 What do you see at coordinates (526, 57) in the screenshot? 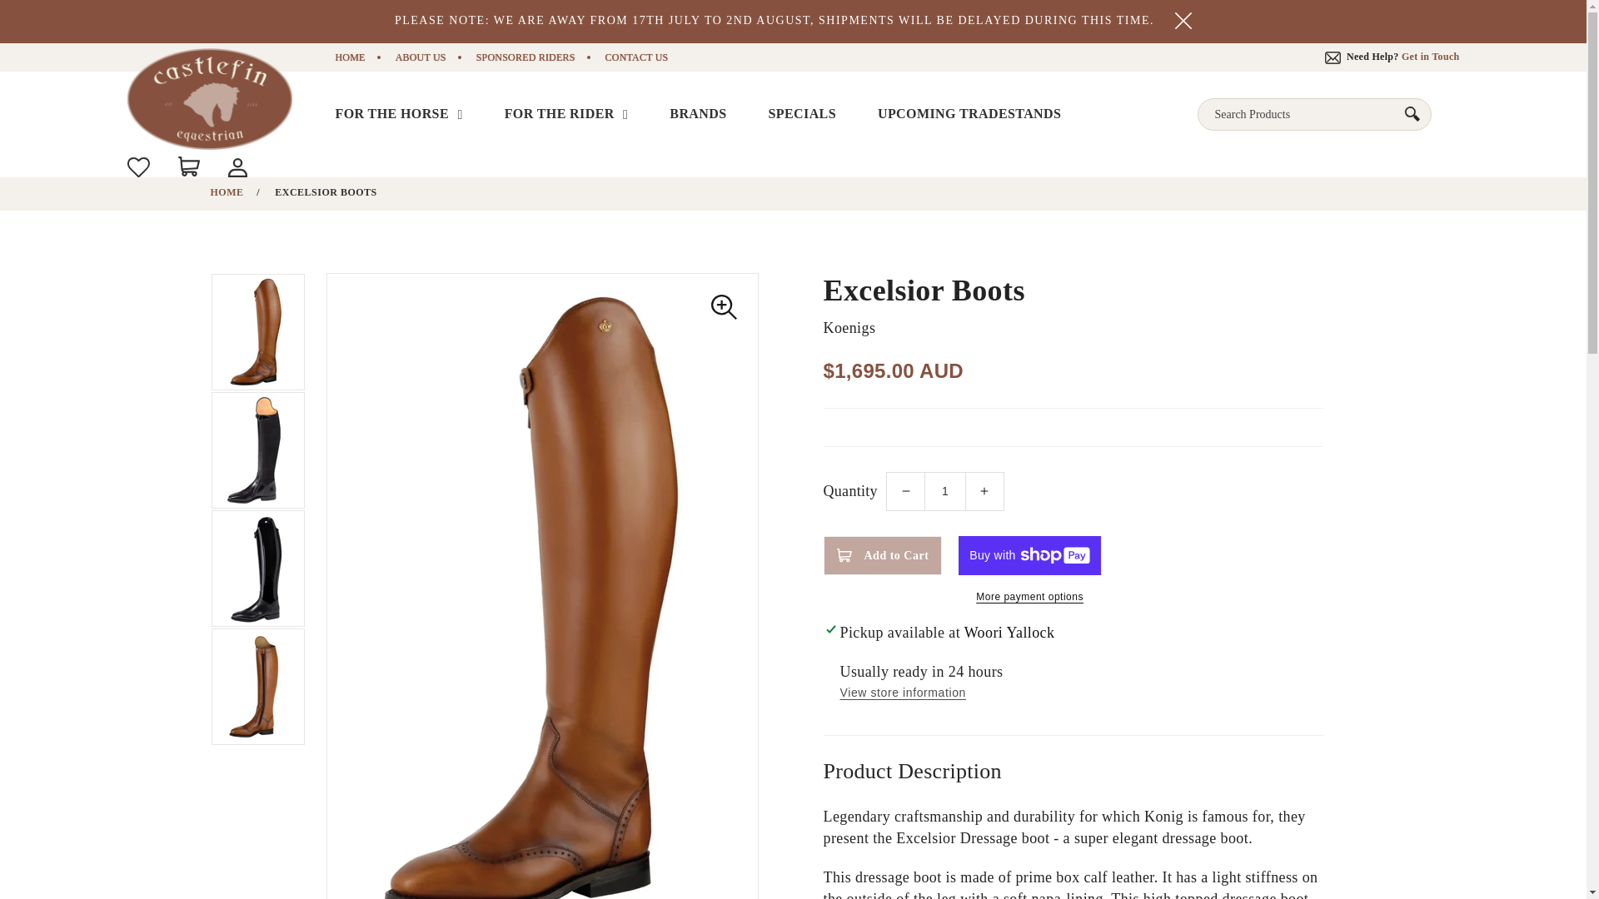
I see `SPONSORED RIDERS` at bounding box center [526, 57].